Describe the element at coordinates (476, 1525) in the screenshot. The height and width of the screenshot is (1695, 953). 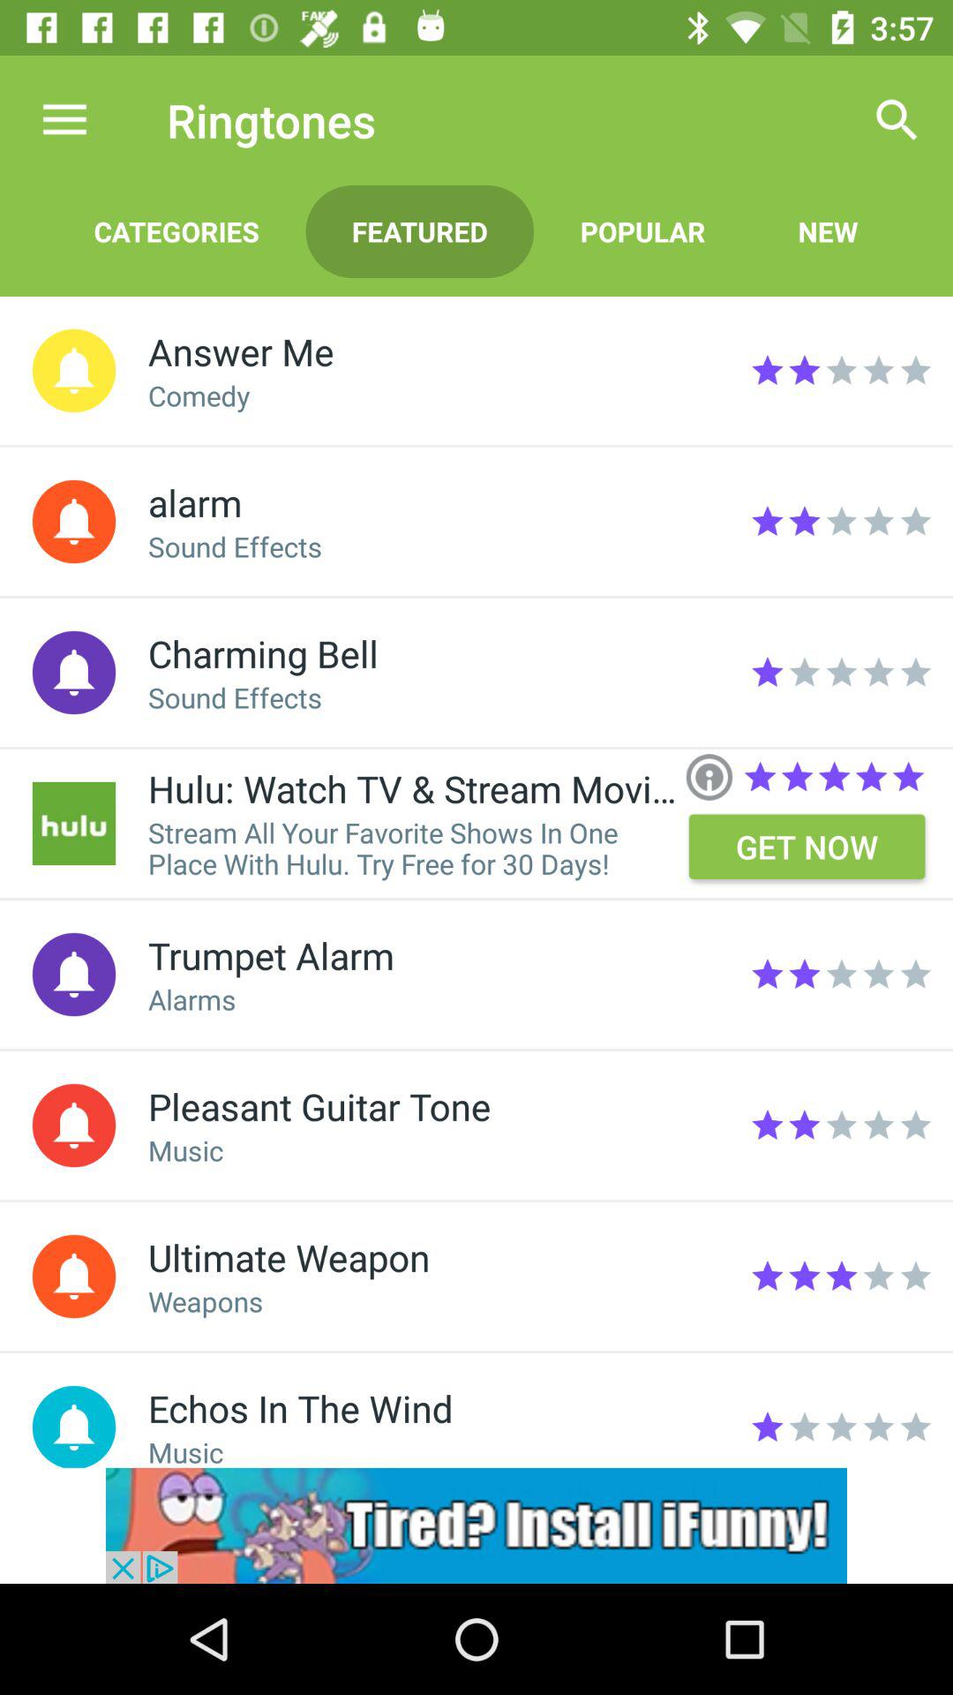
I see `advertisement` at that location.